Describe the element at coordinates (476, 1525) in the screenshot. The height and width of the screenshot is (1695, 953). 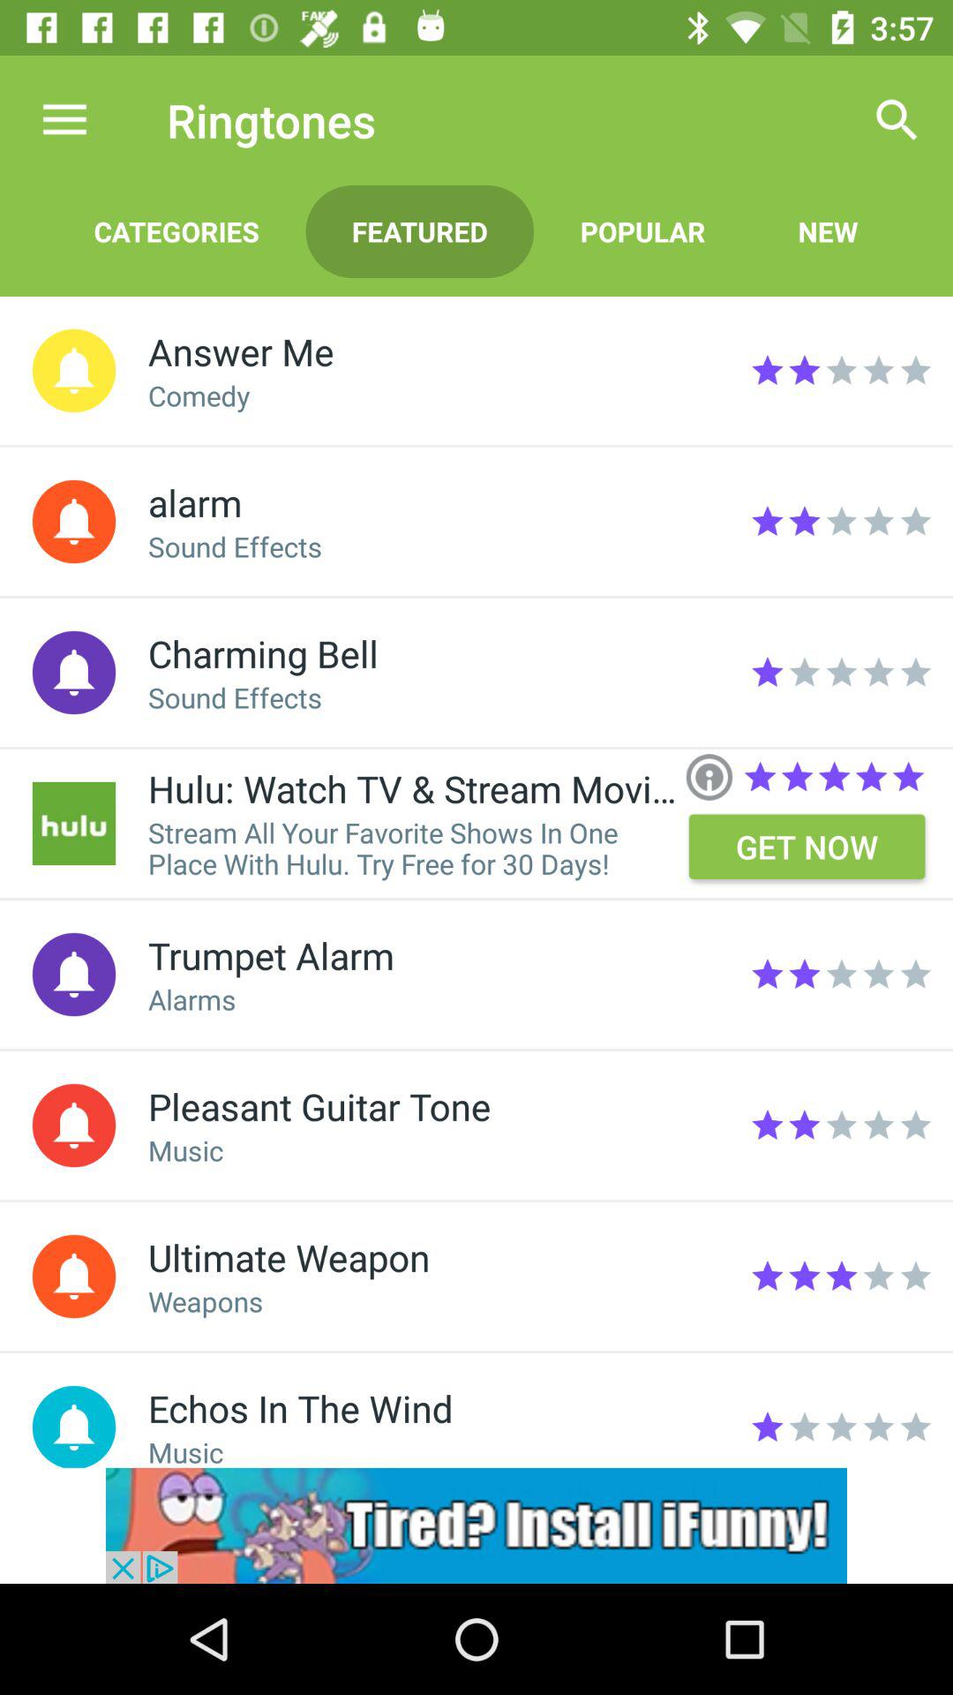
I see `advertisement` at that location.